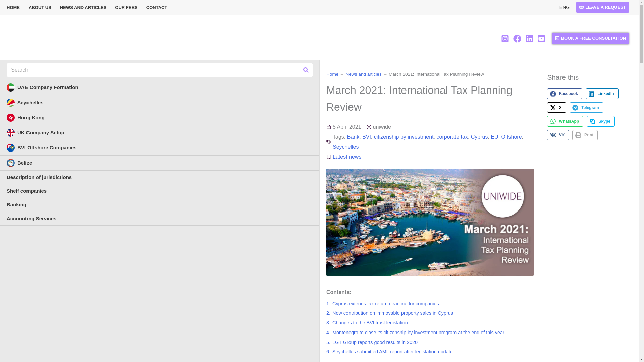 Image resolution: width=644 pixels, height=362 pixels. What do you see at coordinates (306, 70) in the screenshot?
I see `Search` at bounding box center [306, 70].